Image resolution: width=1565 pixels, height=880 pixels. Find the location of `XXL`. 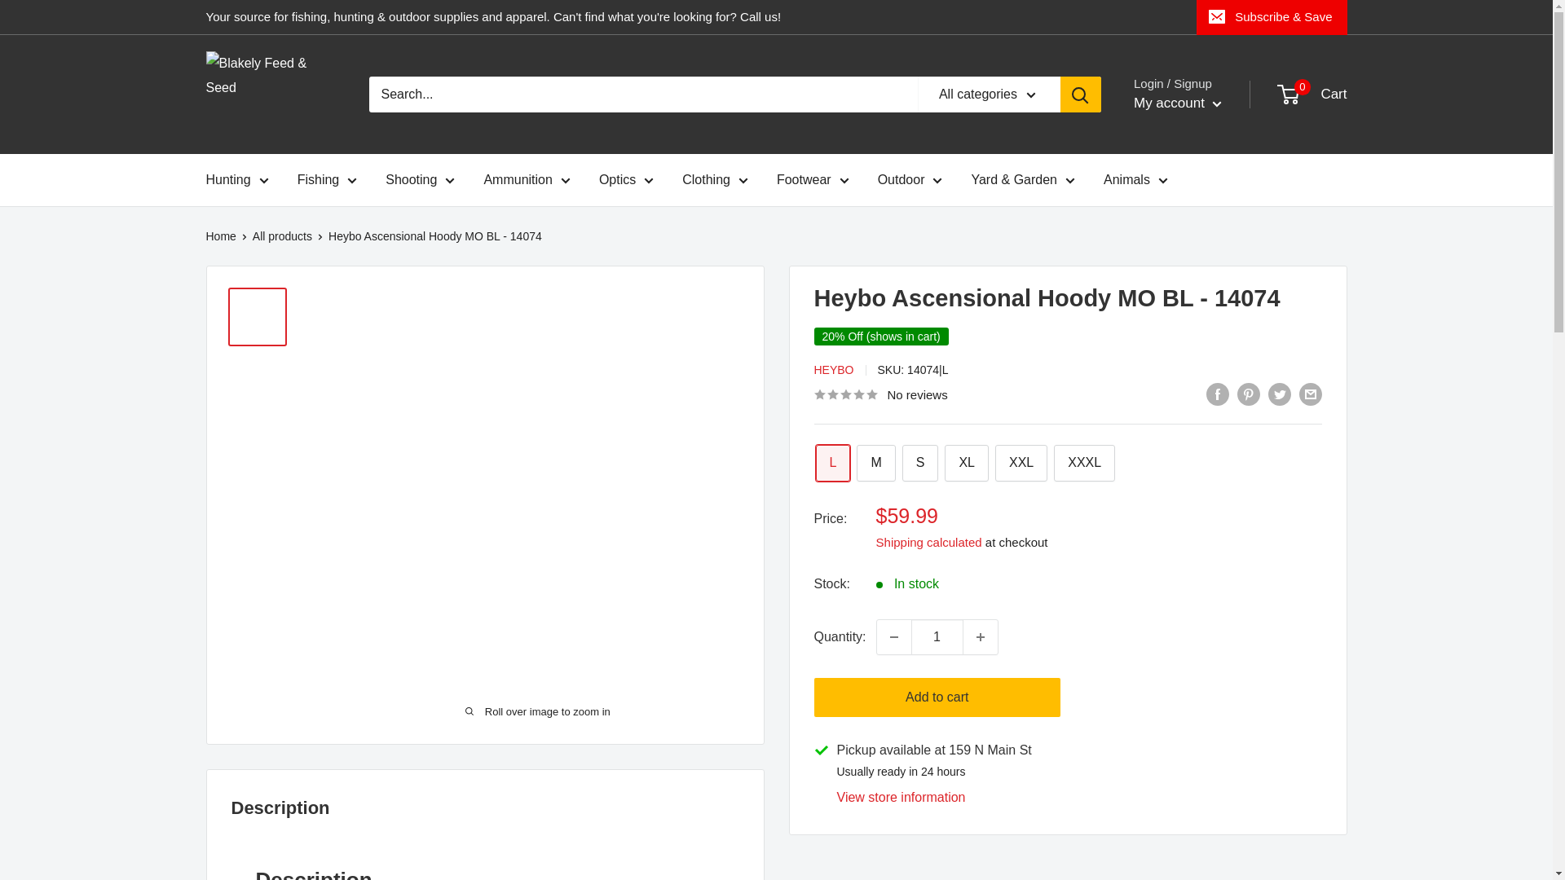

XXL is located at coordinates (1021, 463).